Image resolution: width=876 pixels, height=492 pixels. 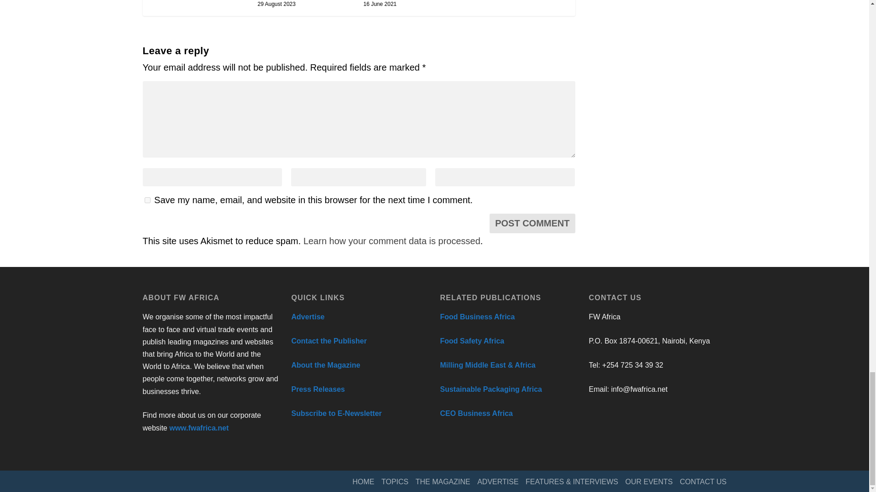 I want to click on Post Comment, so click(x=532, y=223).